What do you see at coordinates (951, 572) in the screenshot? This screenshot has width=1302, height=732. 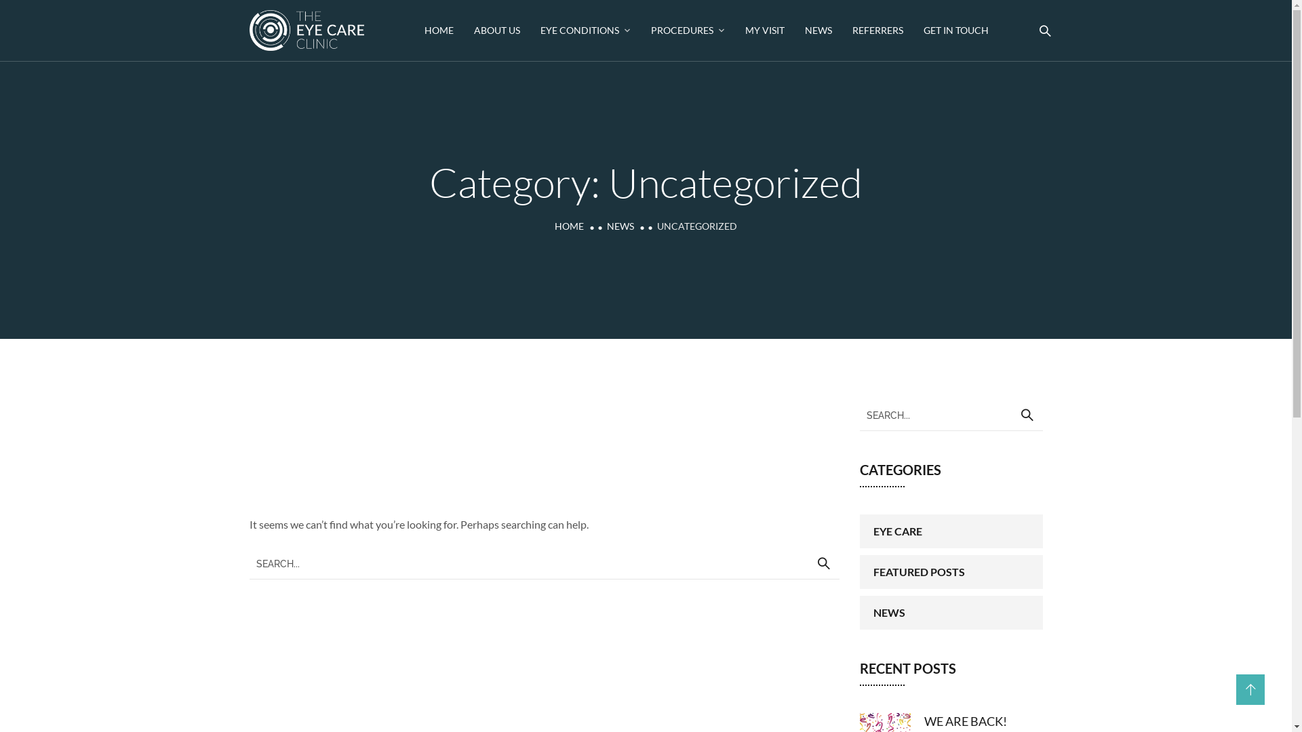 I see `FEATURED POSTS` at bounding box center [951, 572].